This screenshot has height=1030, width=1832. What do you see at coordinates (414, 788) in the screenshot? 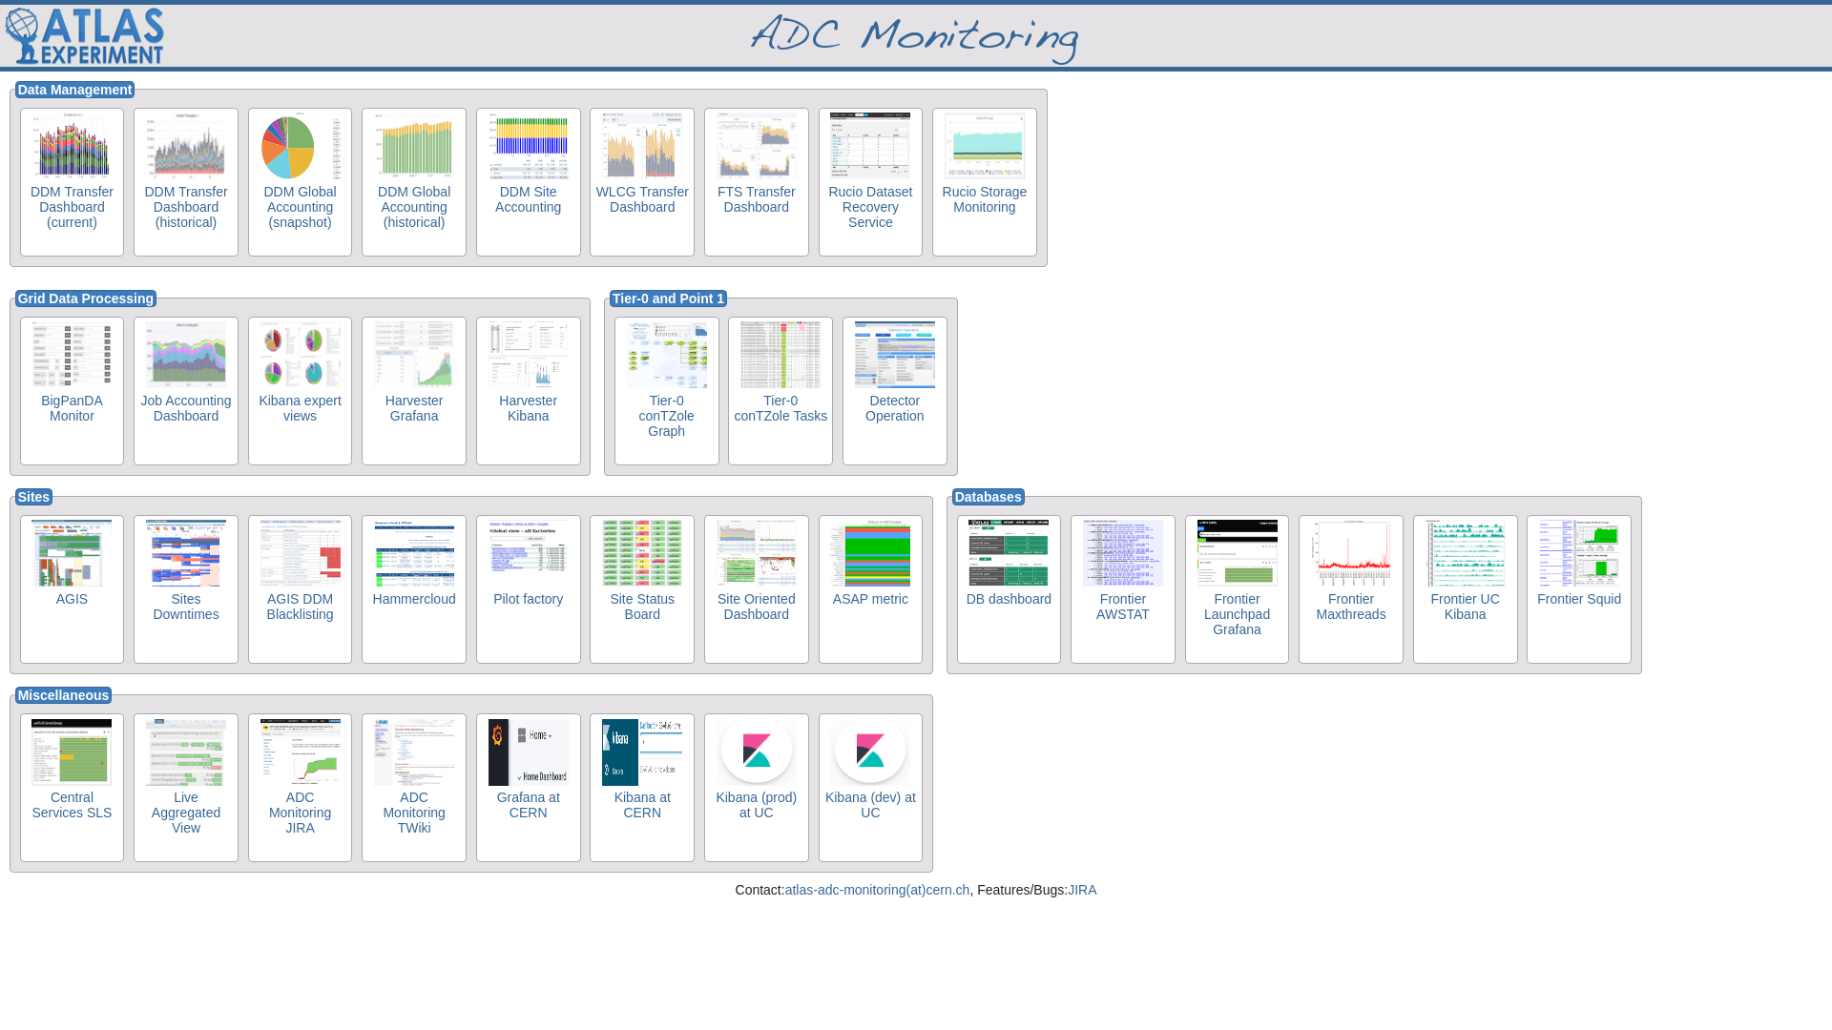
I see `ADC Monitoring TWiki` at bounding box center [414, 788].